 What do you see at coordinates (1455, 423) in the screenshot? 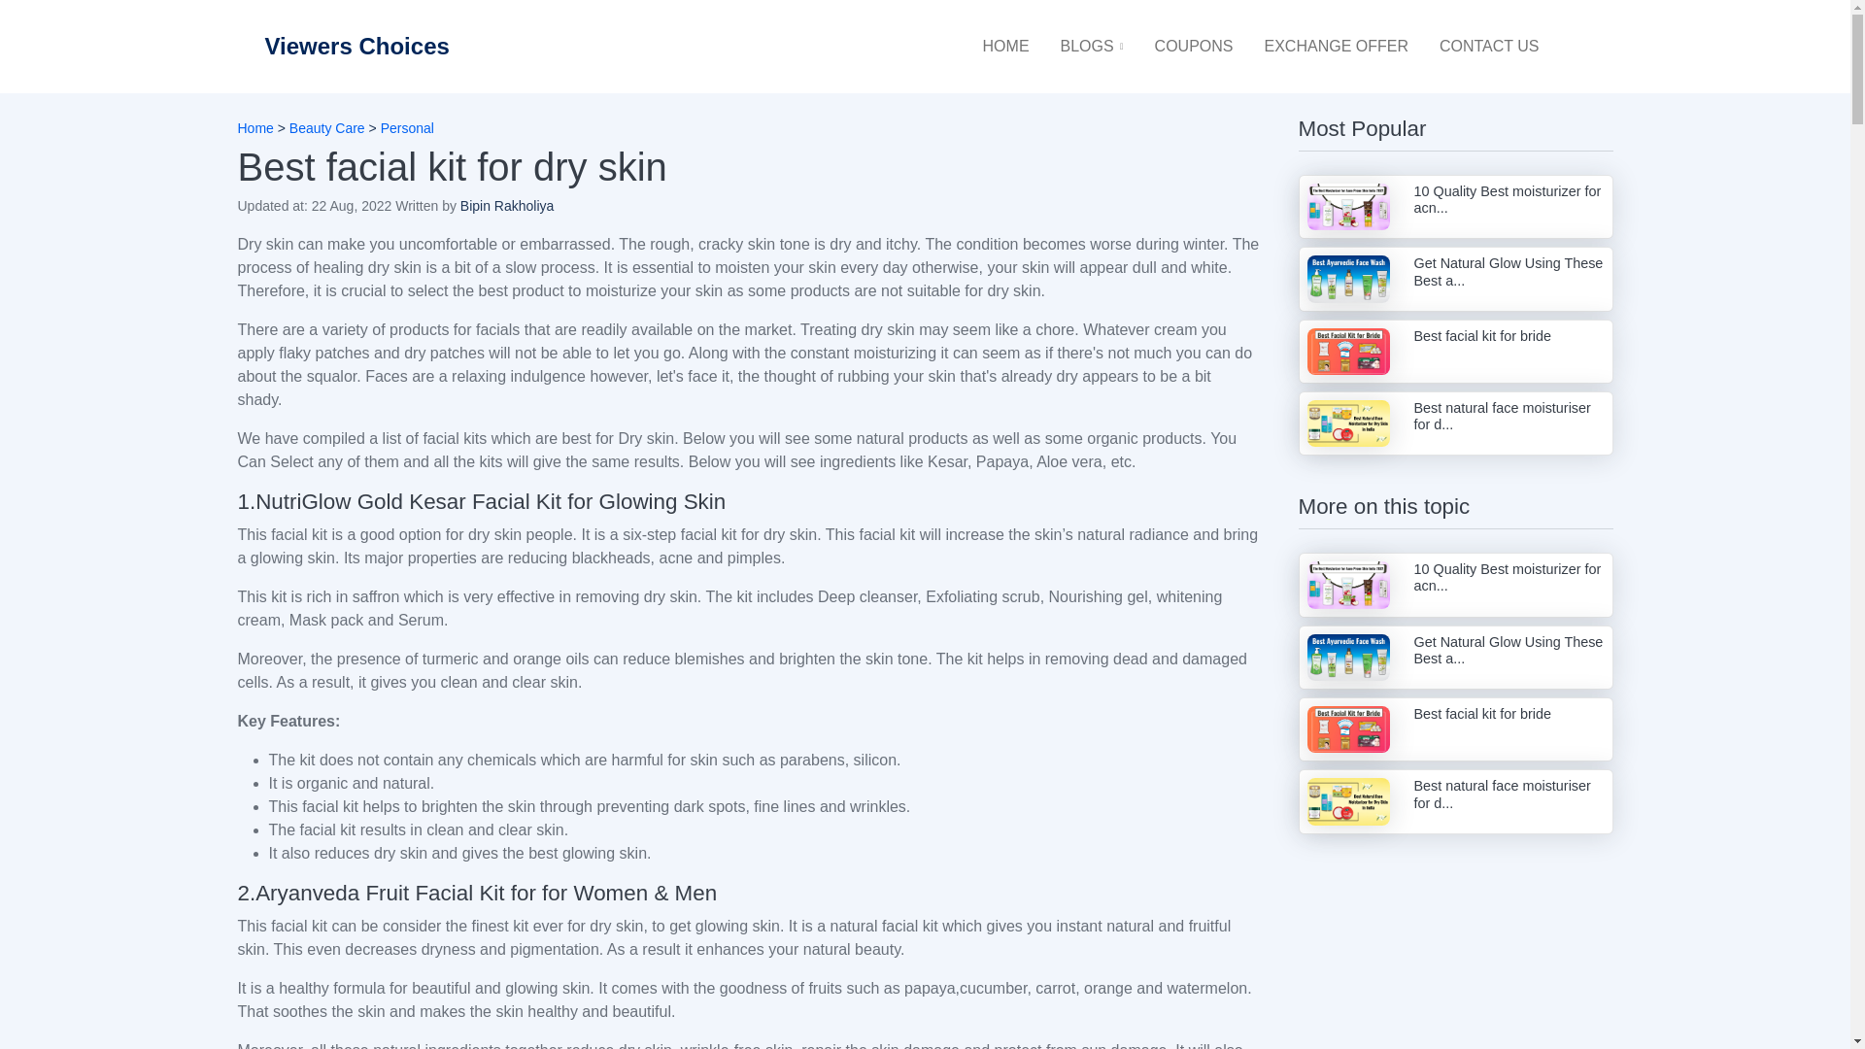
I see `Best natural face moisturiser for d...` at bounding box center [1455, 423].